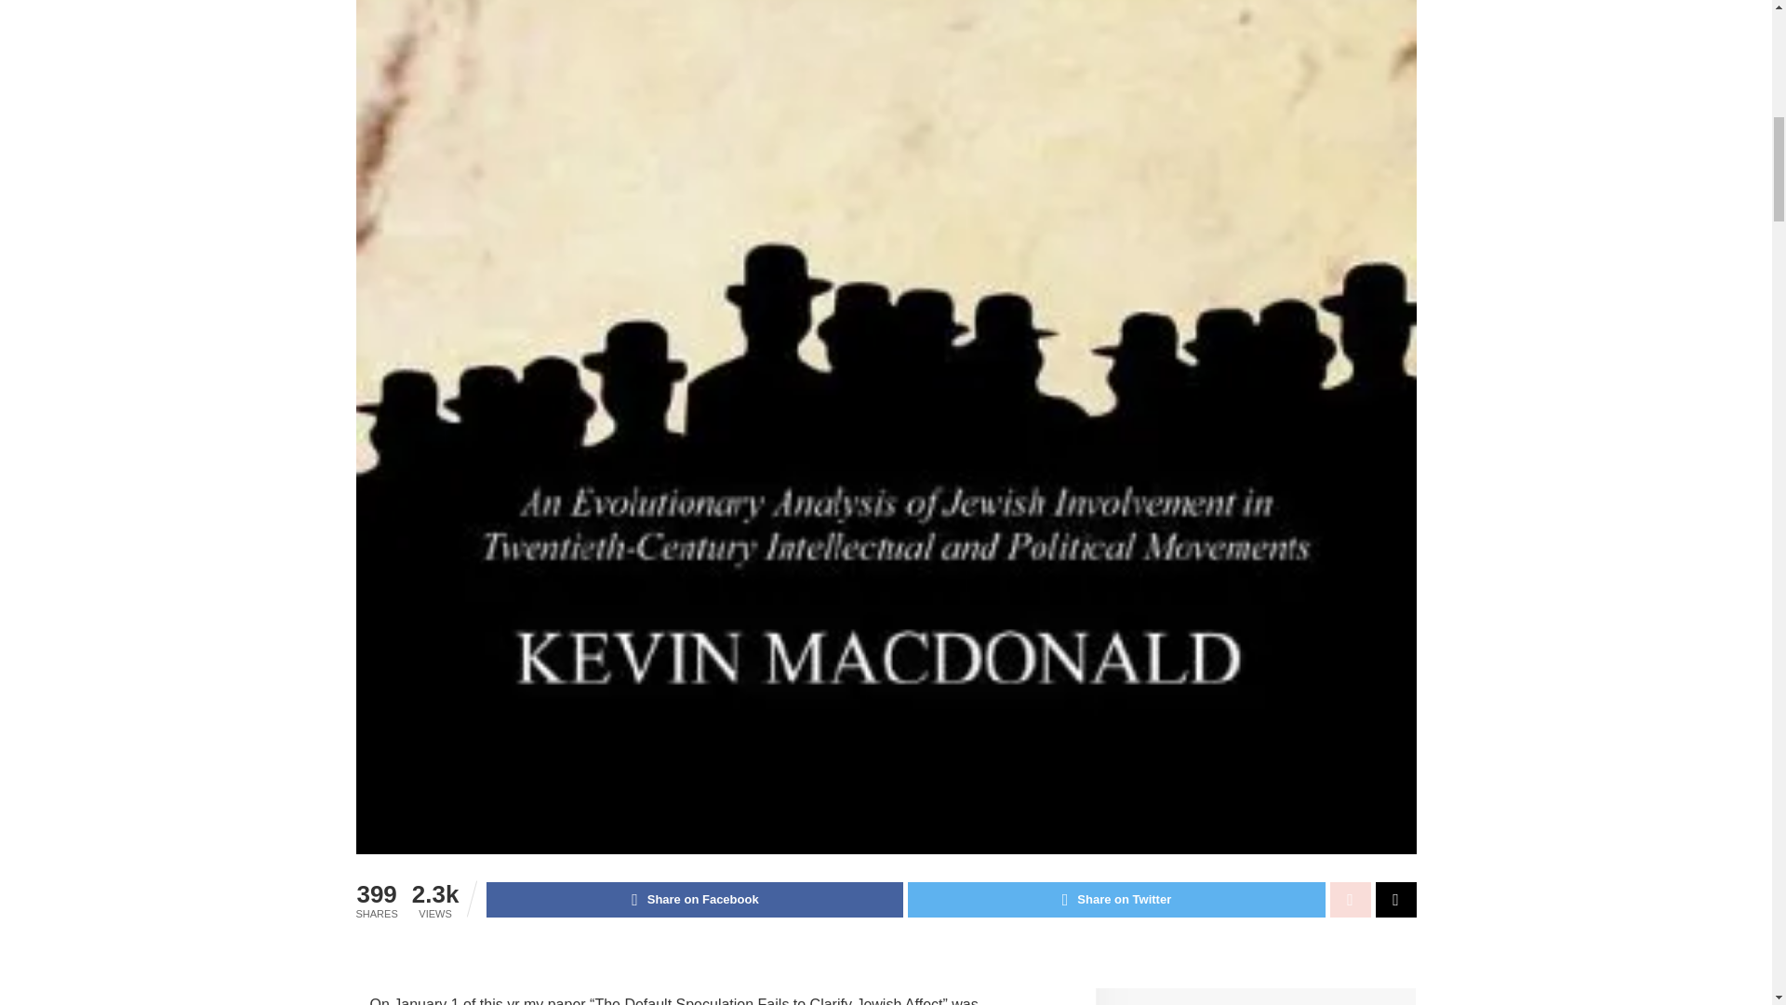  Describe the element at coordinates (694, 900) in the screenshot. I see `Share on Facebook` at that location.